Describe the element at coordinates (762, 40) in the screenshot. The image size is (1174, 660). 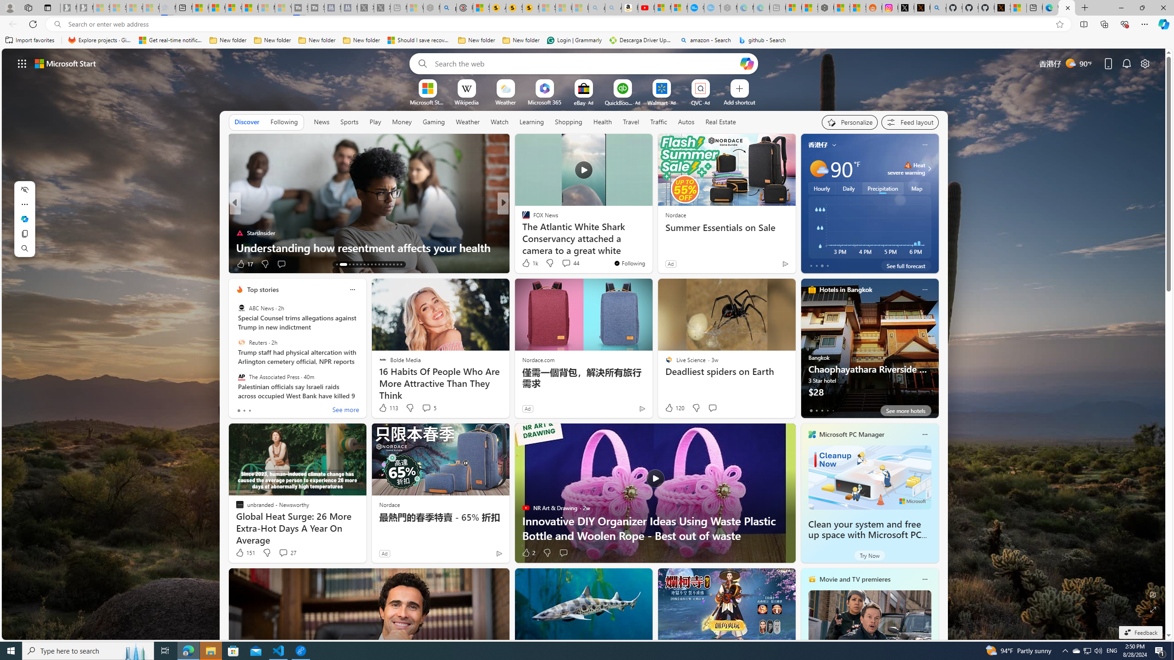
I see `github - Search` at that location.